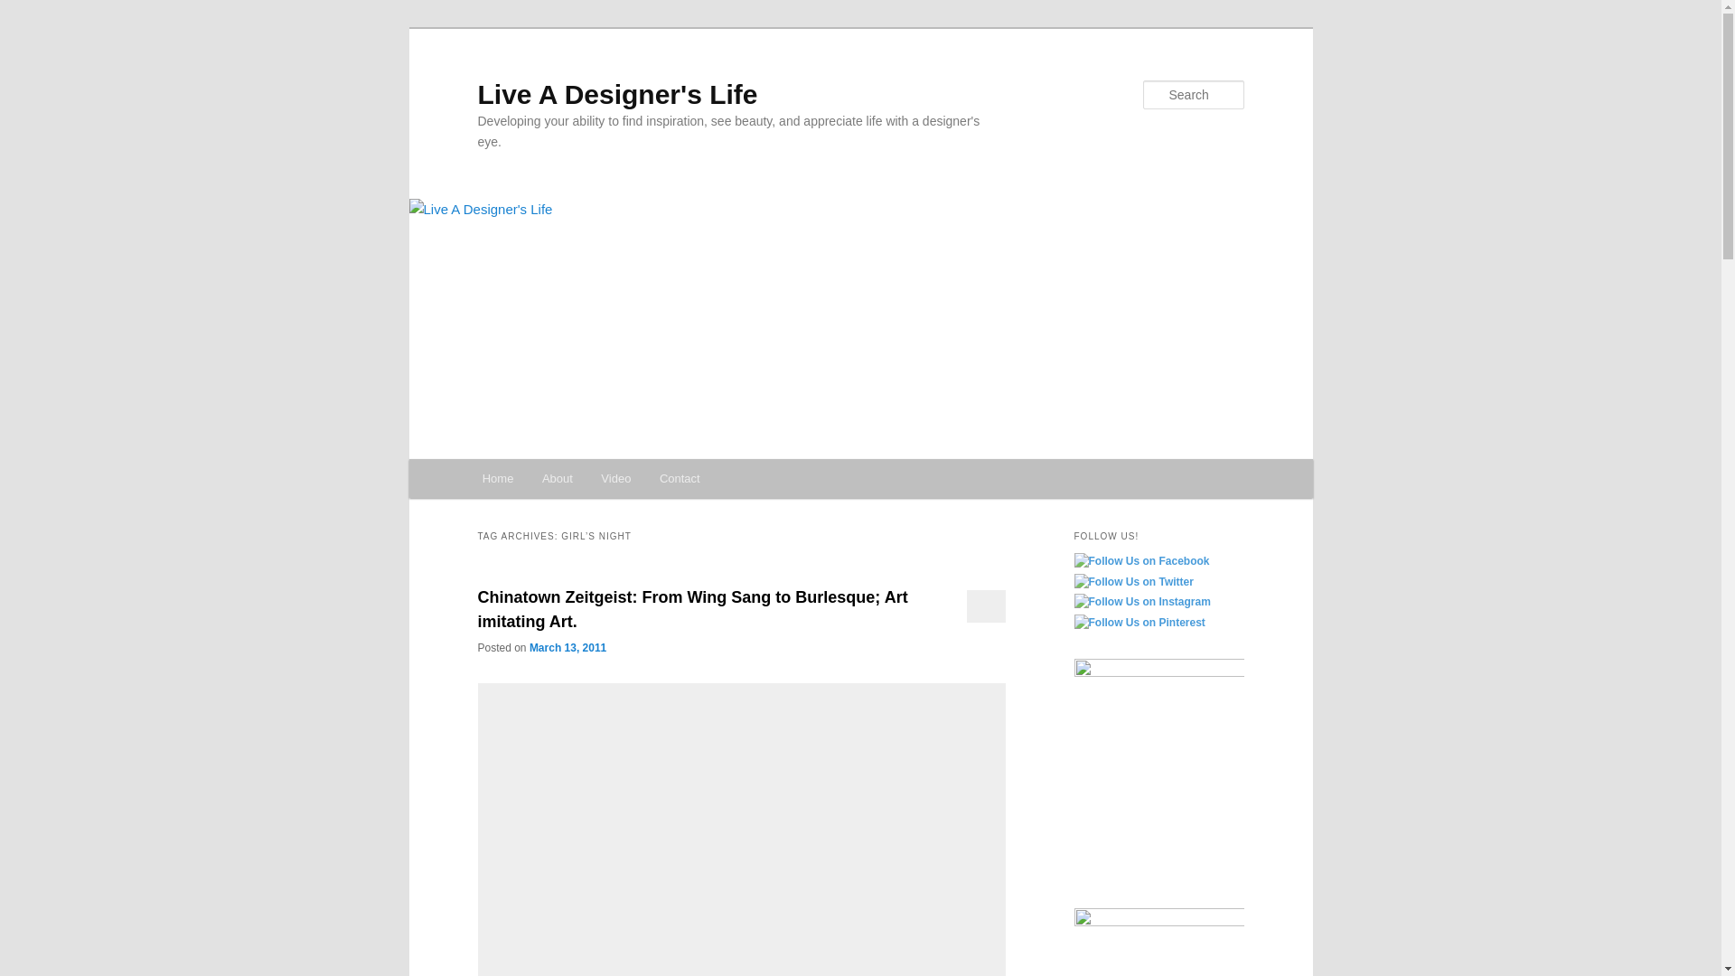 This screenshot has width=1735, height=976. What do you see at coordinates (1141, 562) in the screenshot?
I see `Follow Us on Facebook` at bounding box center [1141, 562].